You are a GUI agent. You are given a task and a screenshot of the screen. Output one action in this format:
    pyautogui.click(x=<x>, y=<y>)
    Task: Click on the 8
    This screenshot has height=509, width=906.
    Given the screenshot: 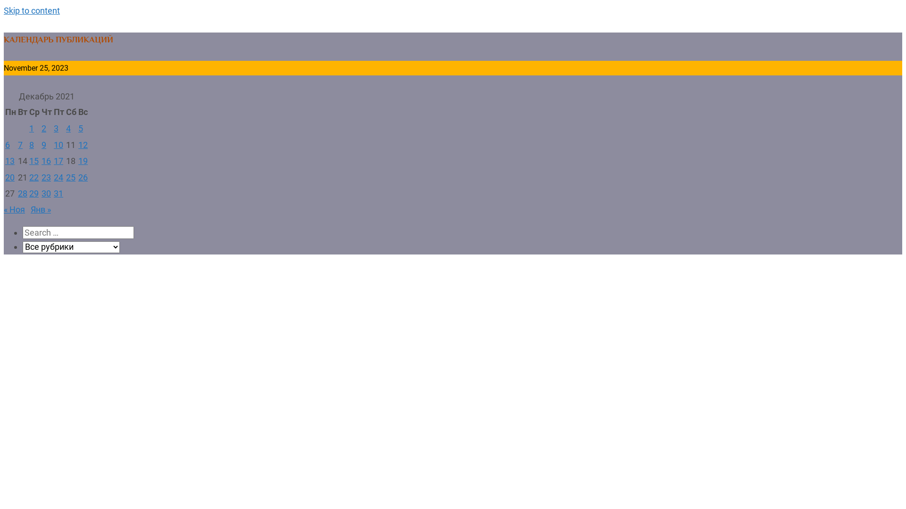 What is the action you would take?
    pyautogui.click(x=32, y=145)
    